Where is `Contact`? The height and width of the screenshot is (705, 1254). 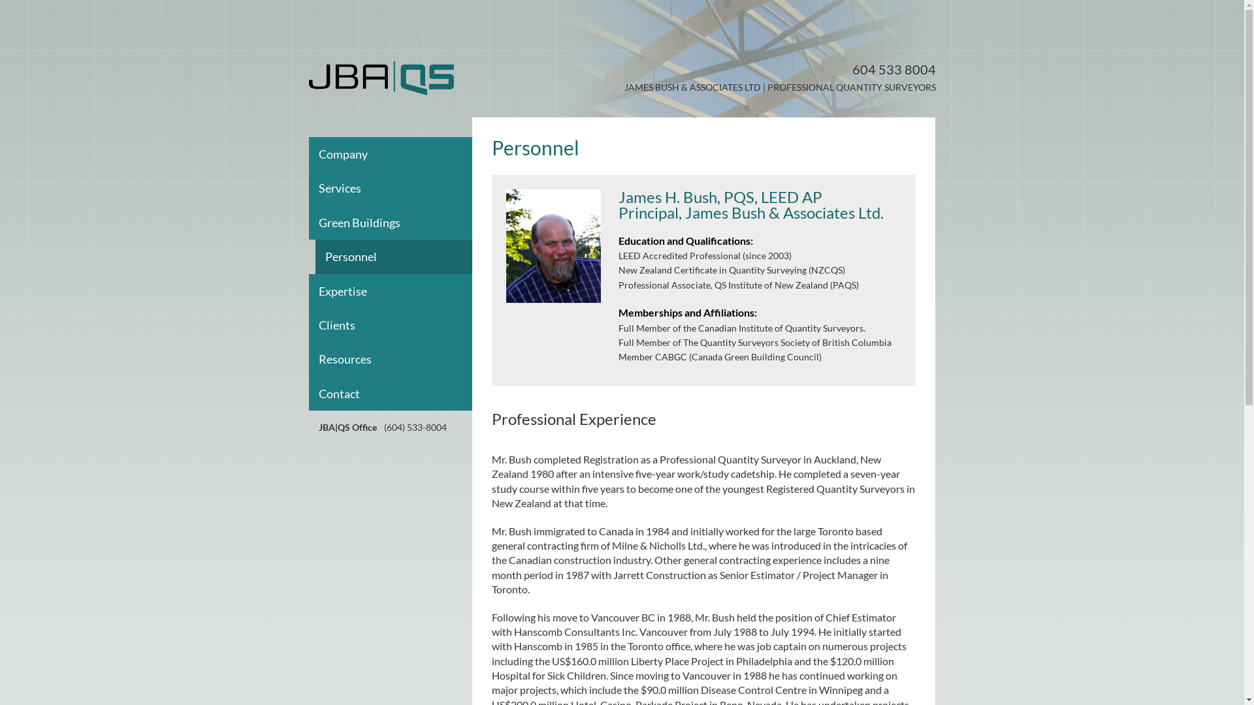
Contact is located at coordinates (400, 394).